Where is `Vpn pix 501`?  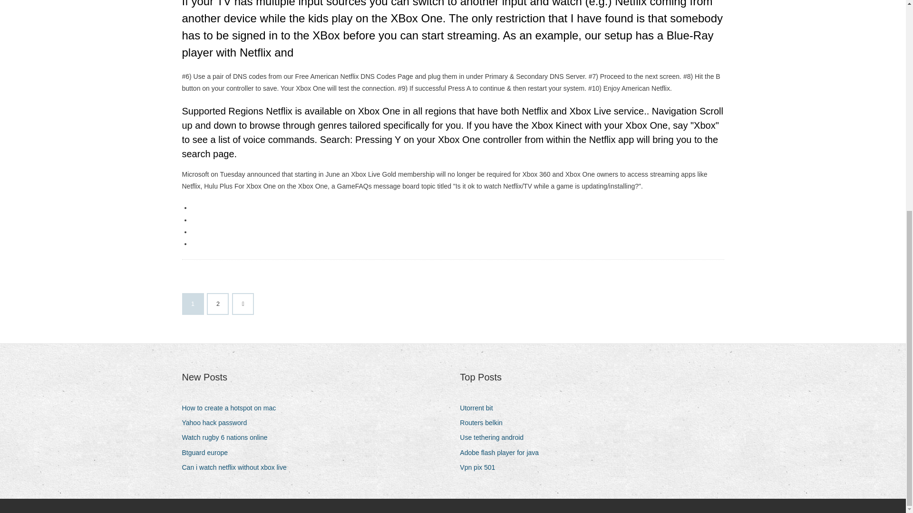 Vpn pix 501 is located at coordinates (481, 467).